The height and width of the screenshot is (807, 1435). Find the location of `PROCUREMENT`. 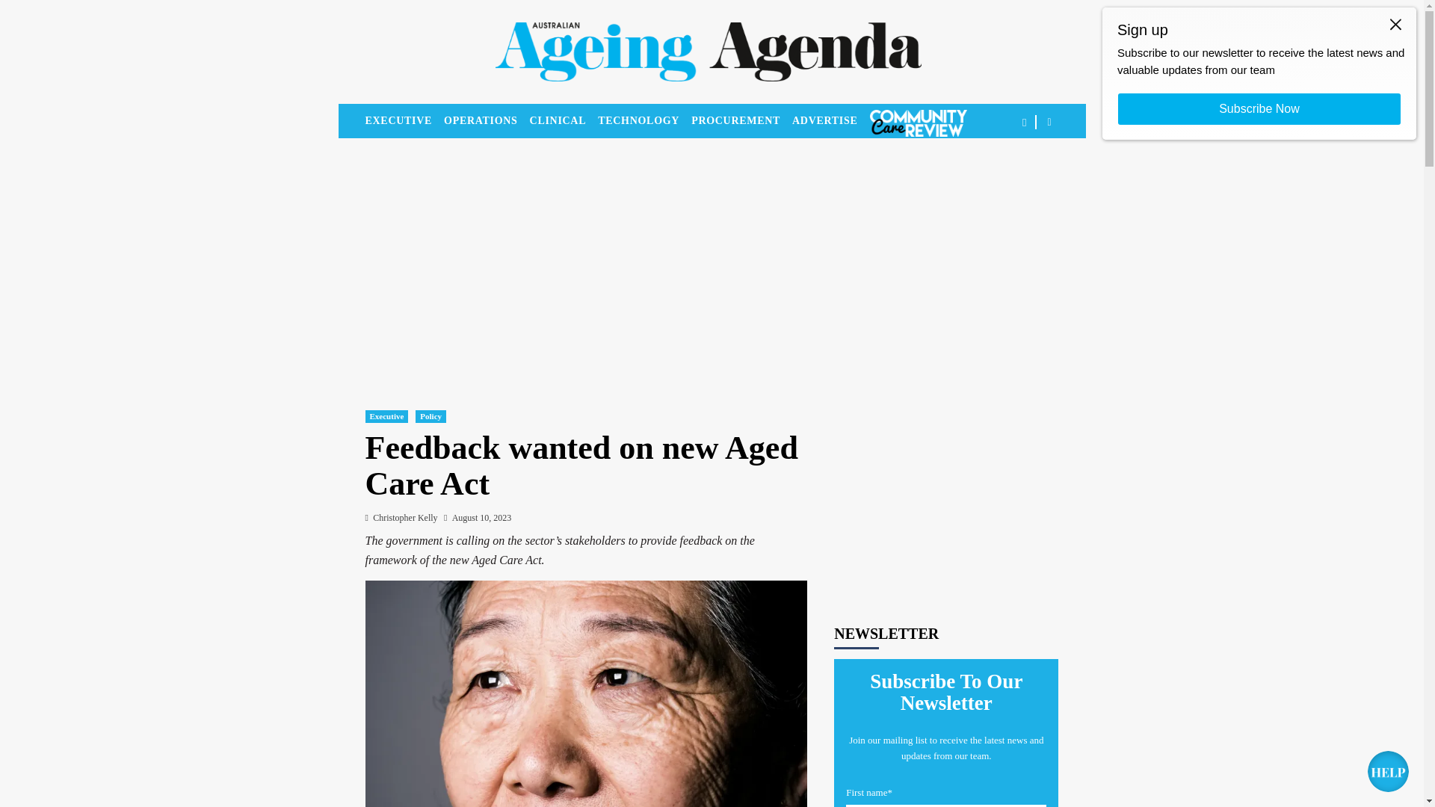

PROCUREMENT is located at coordinates (741, 121).